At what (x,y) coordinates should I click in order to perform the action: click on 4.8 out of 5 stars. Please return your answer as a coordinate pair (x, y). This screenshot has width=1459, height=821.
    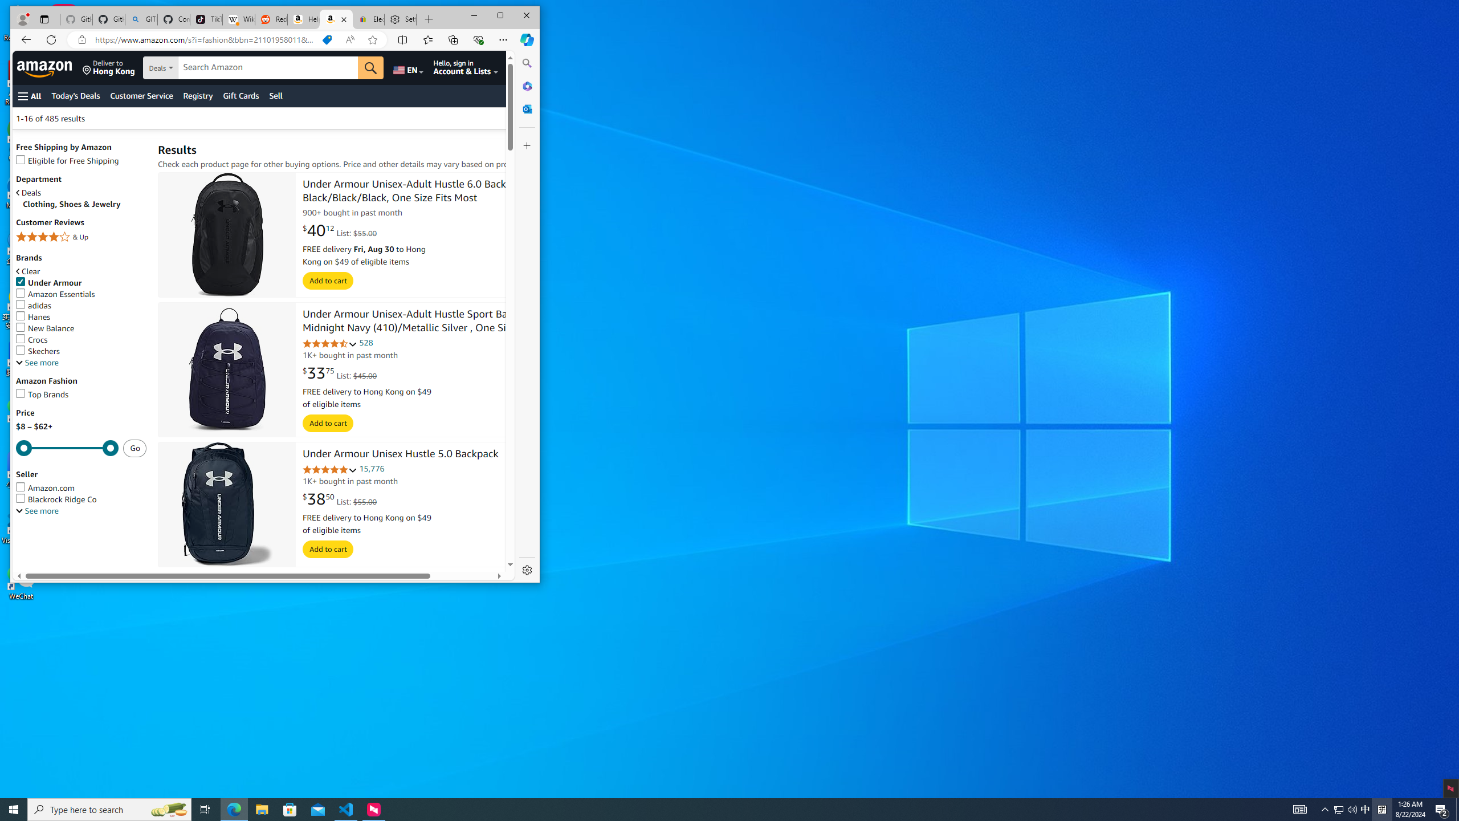
    Looking at the image, I should click on (329, 470).